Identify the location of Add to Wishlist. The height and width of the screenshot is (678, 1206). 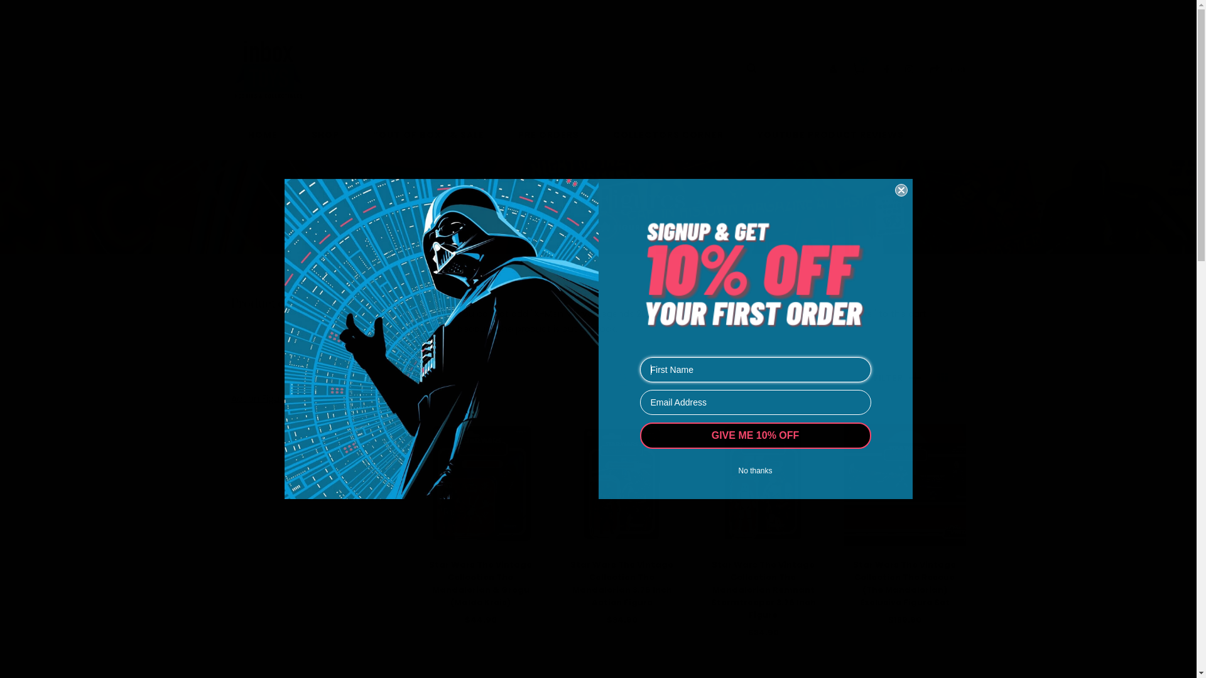
(600, 664).